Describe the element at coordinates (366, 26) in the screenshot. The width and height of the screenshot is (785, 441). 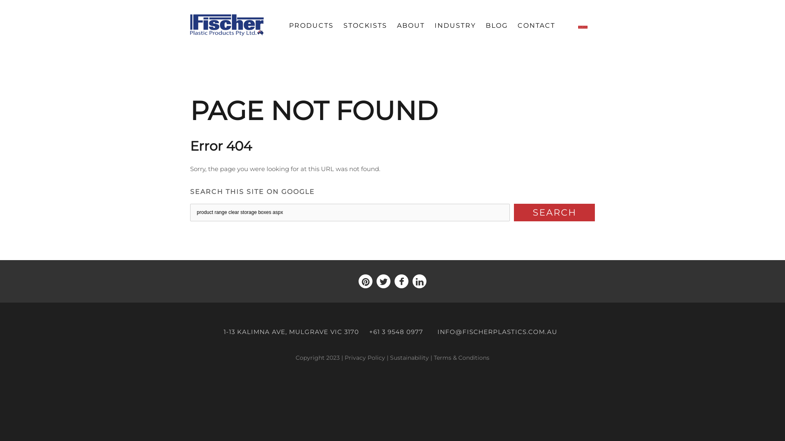
I see `STOCKISTS` at that location.